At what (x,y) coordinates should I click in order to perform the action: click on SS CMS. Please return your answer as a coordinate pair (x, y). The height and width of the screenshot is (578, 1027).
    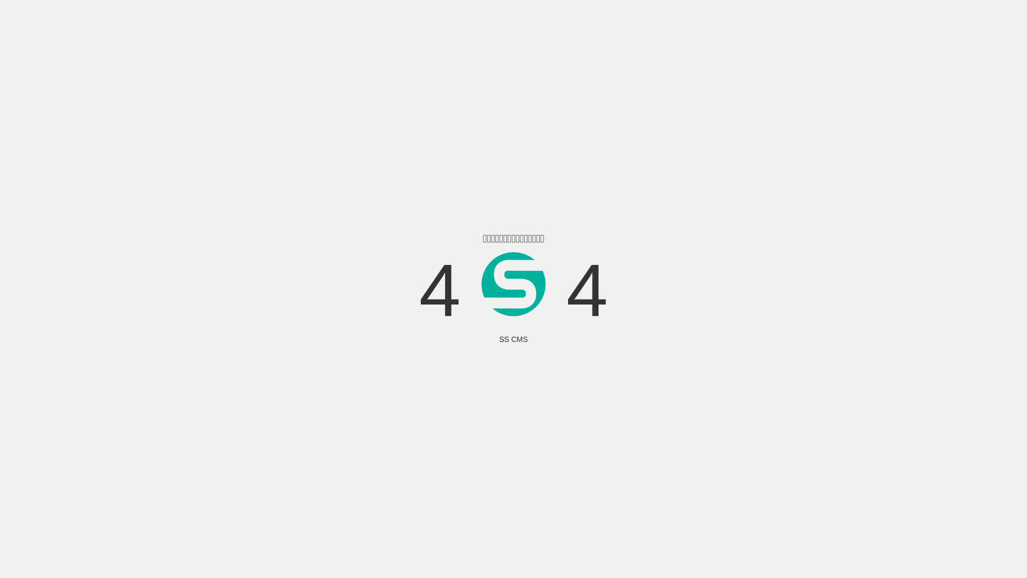
    Looking at the image, I should click on (513, 339).